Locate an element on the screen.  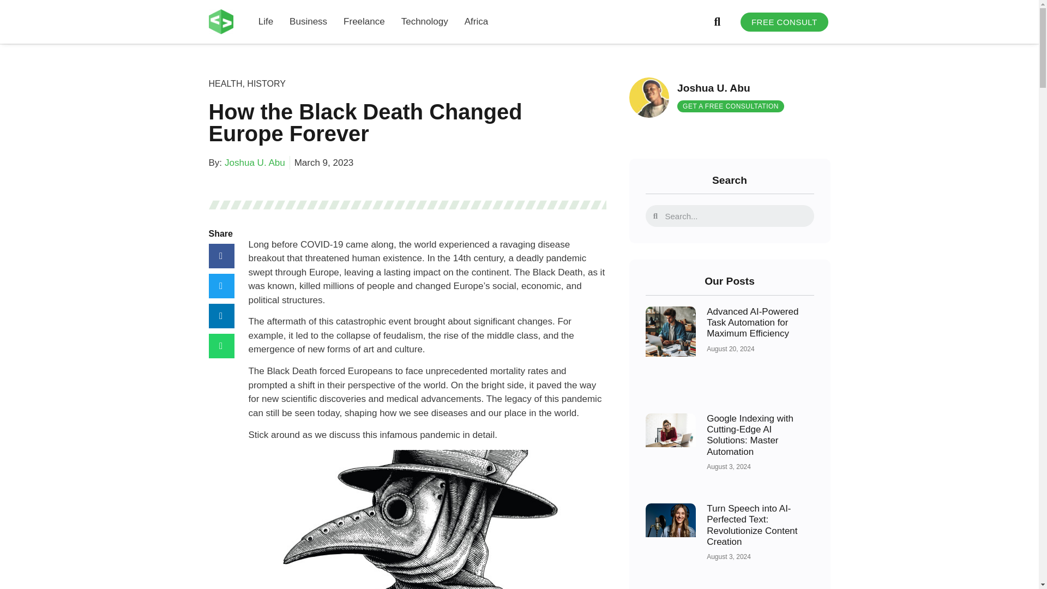
Technology is located at coordinates (424, 22).